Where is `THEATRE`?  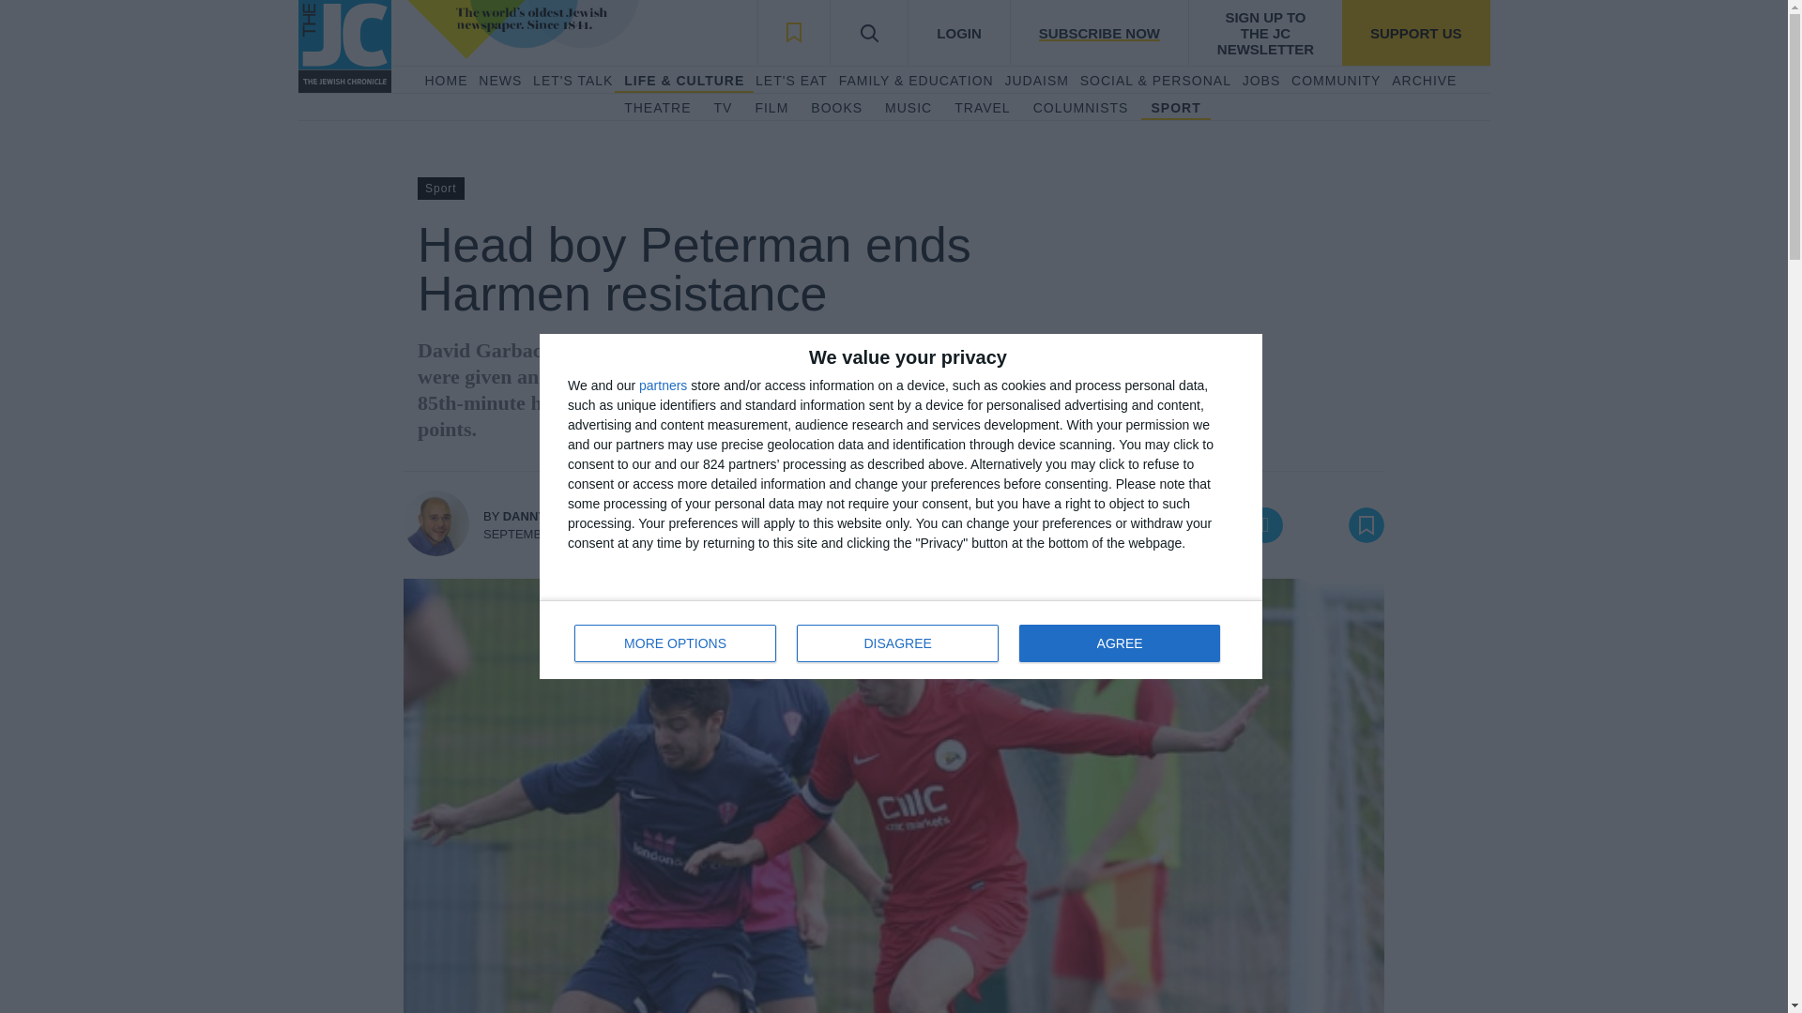 THEATRE is located at coordinates (657, 109).